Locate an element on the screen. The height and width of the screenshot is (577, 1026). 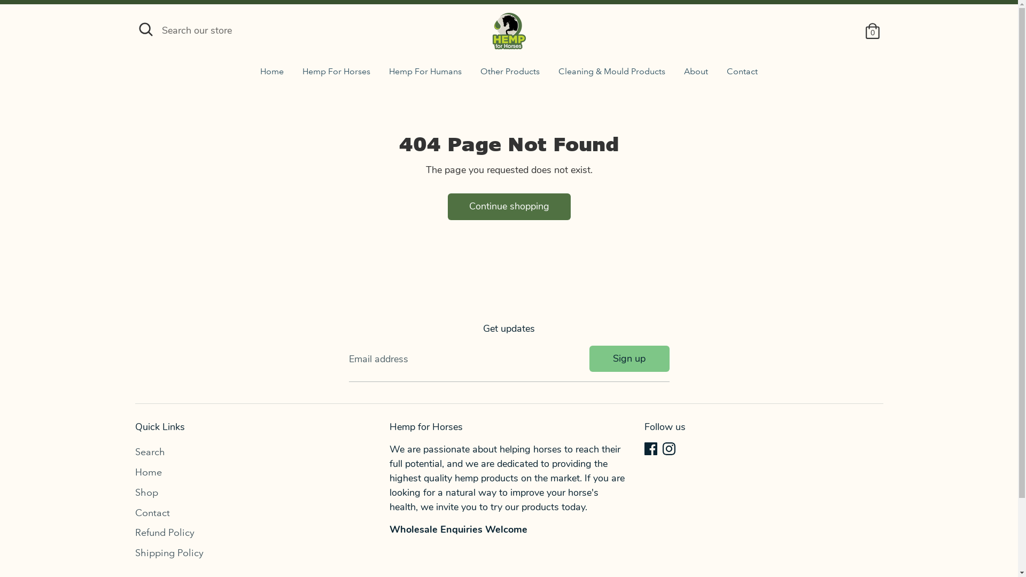
Home is located at coordinates (272, 75).